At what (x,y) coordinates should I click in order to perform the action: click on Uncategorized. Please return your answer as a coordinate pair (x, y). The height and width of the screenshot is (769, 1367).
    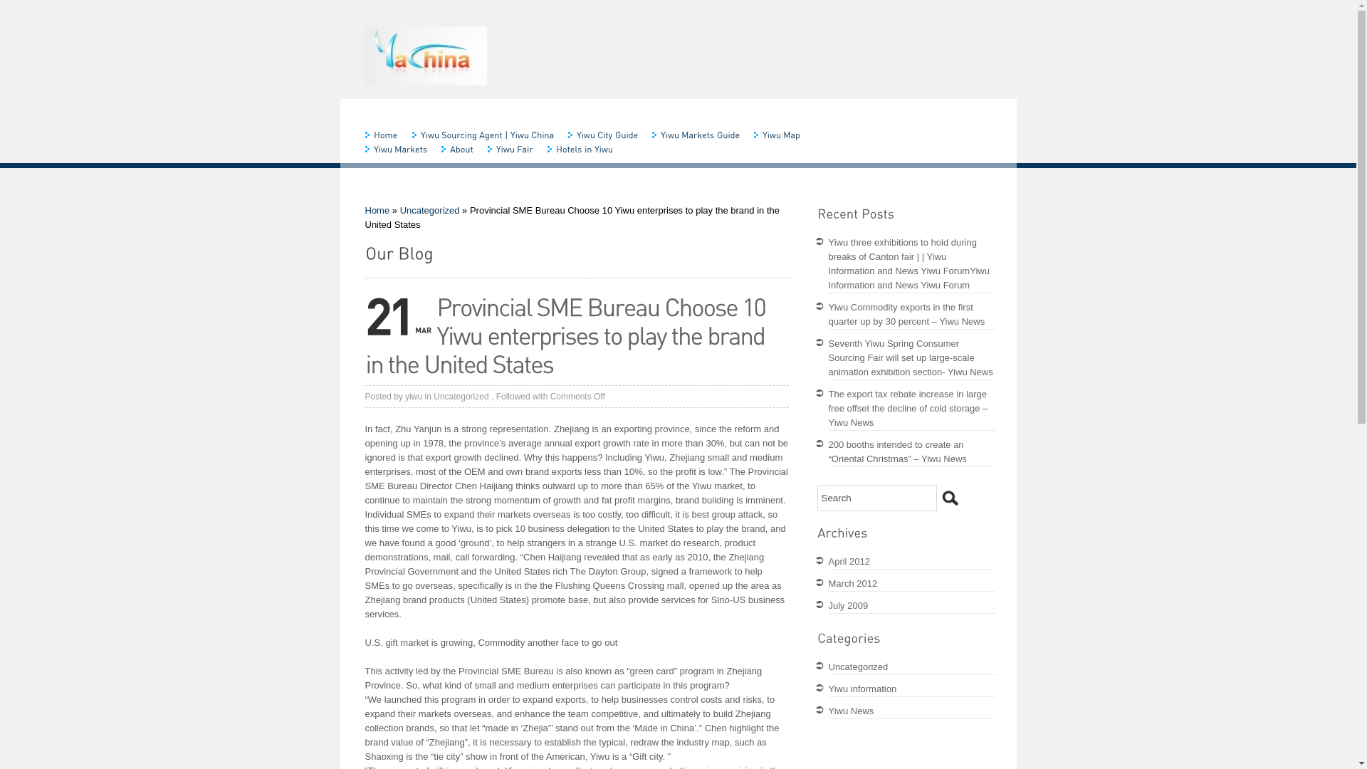
    Looking at the image, I should click on (461, 397).